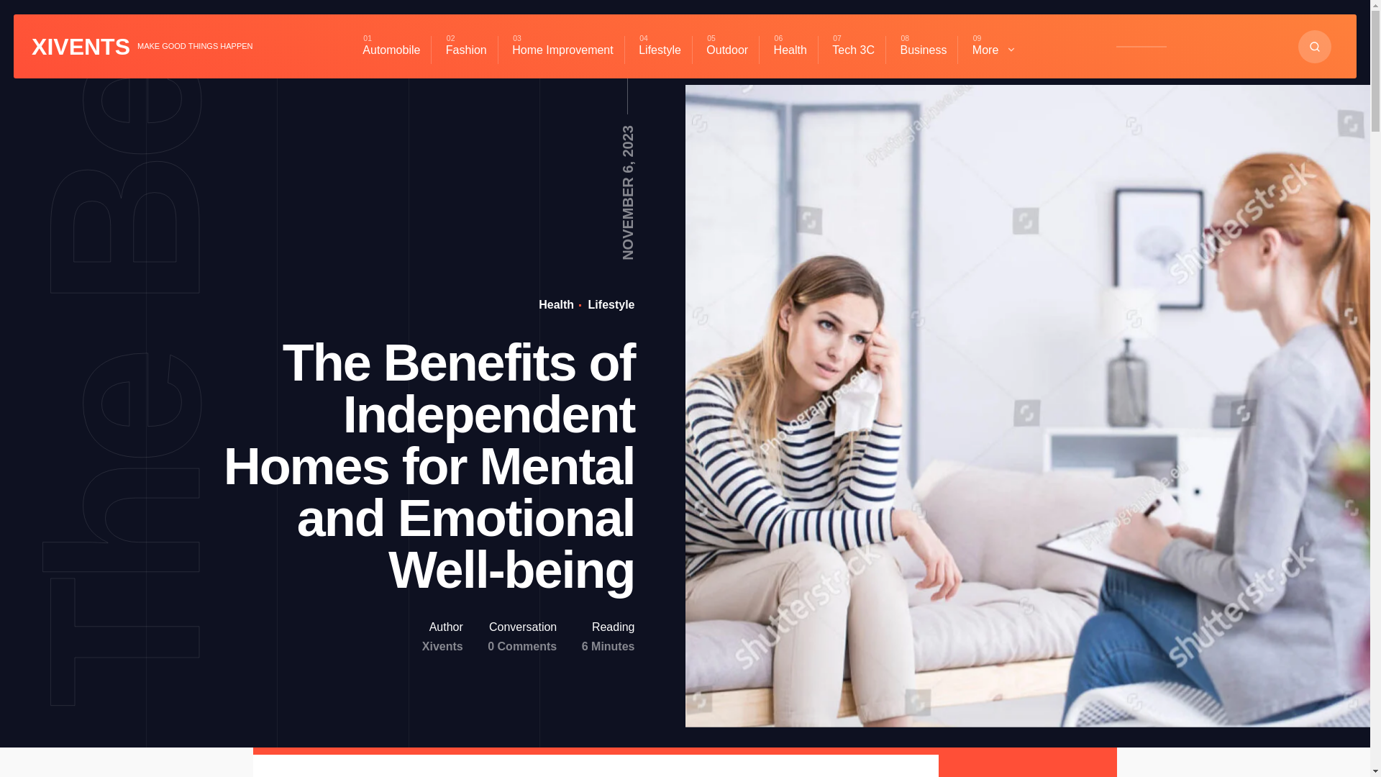 This screenshot has width=1381, height=777. Describe the element at coordinates (562, 49) in the screenshot. I see `Home Improvement` at that location.